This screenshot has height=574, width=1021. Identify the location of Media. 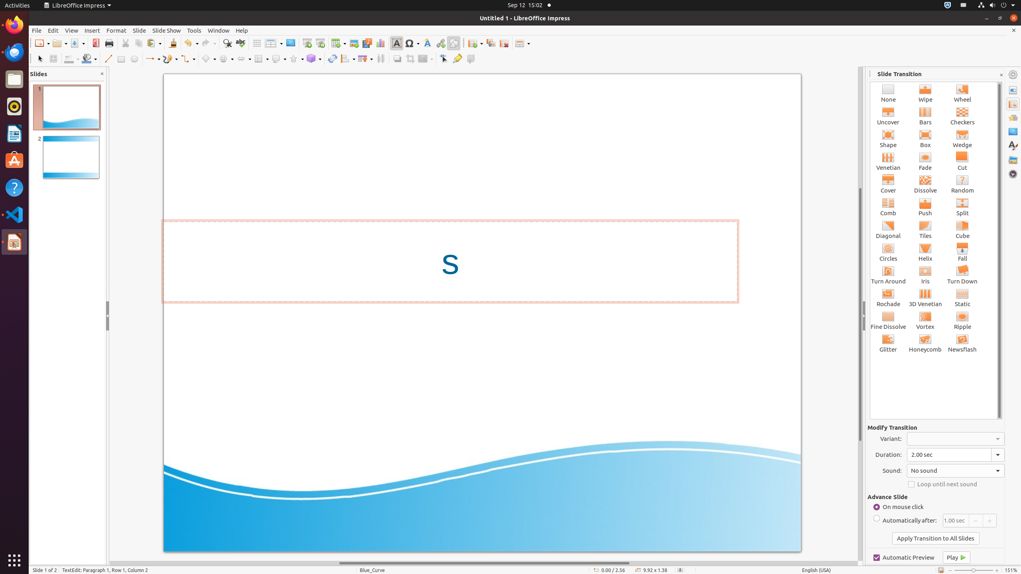
(367, 43).